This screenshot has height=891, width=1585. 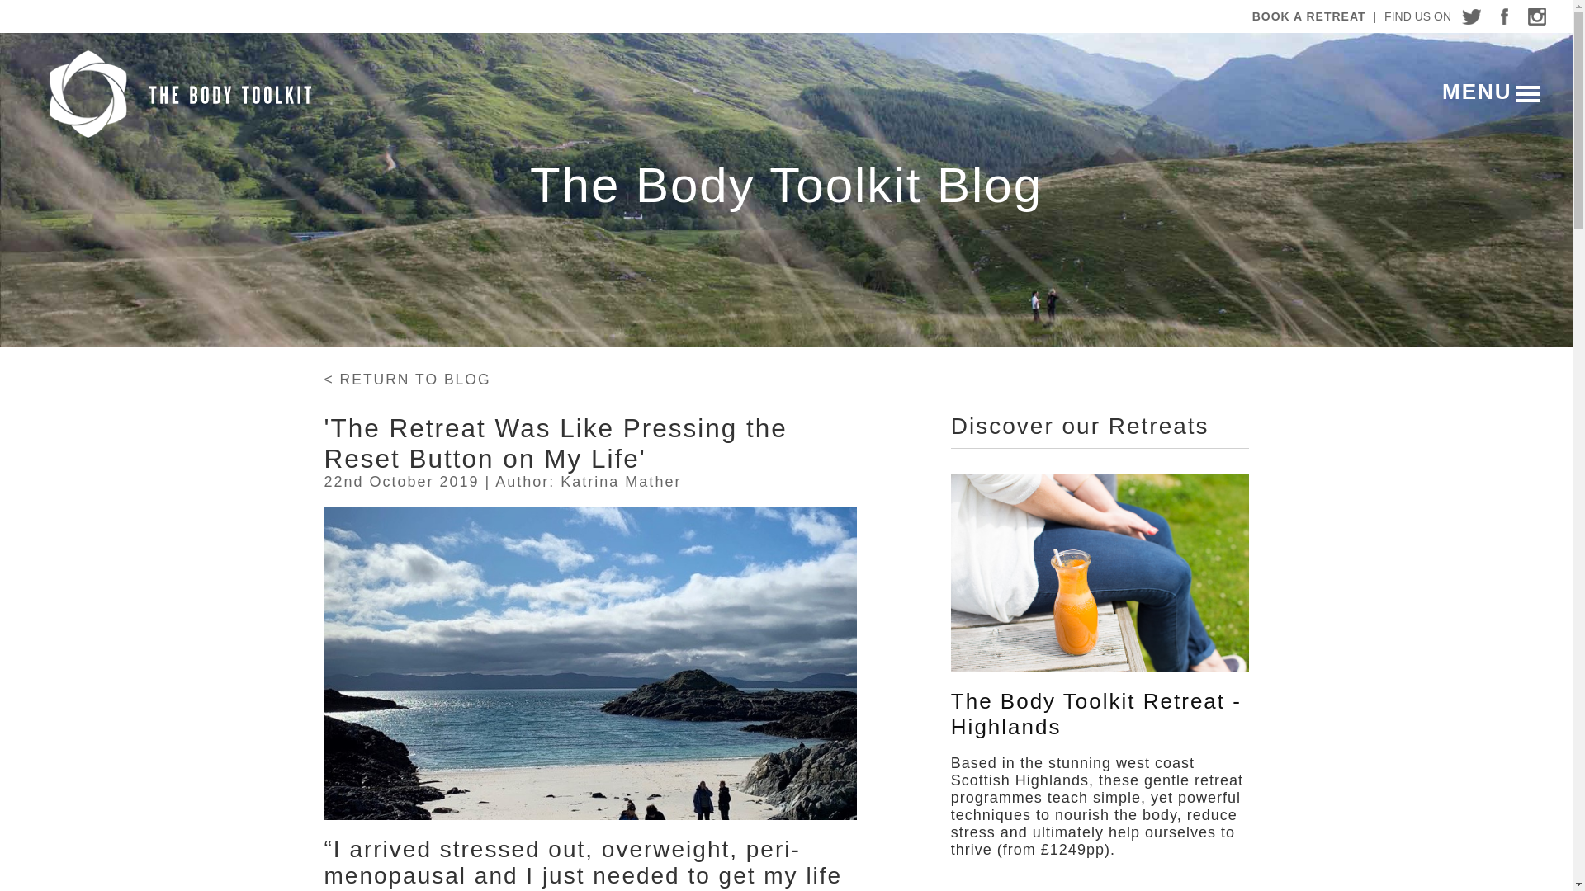 What do you see at coordinates (1471, 16) in the screenshot?
I see `TWITTER` at bounding box center [1471, 16].